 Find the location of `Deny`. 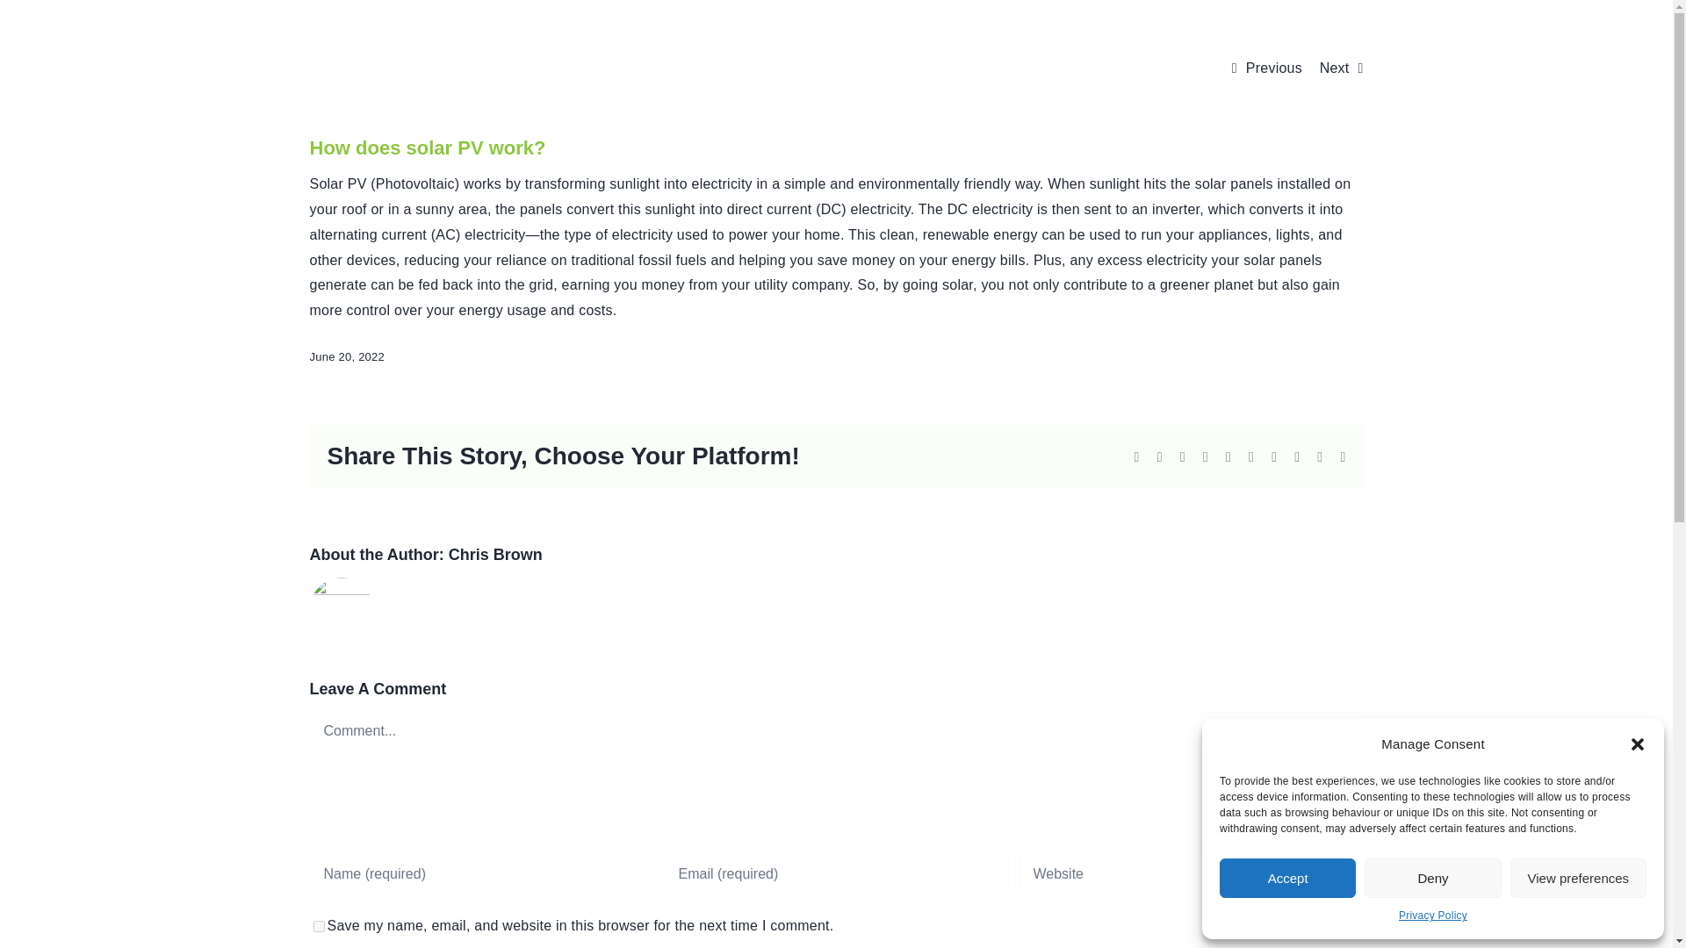

Deny is located at coordinates (1431, 878).